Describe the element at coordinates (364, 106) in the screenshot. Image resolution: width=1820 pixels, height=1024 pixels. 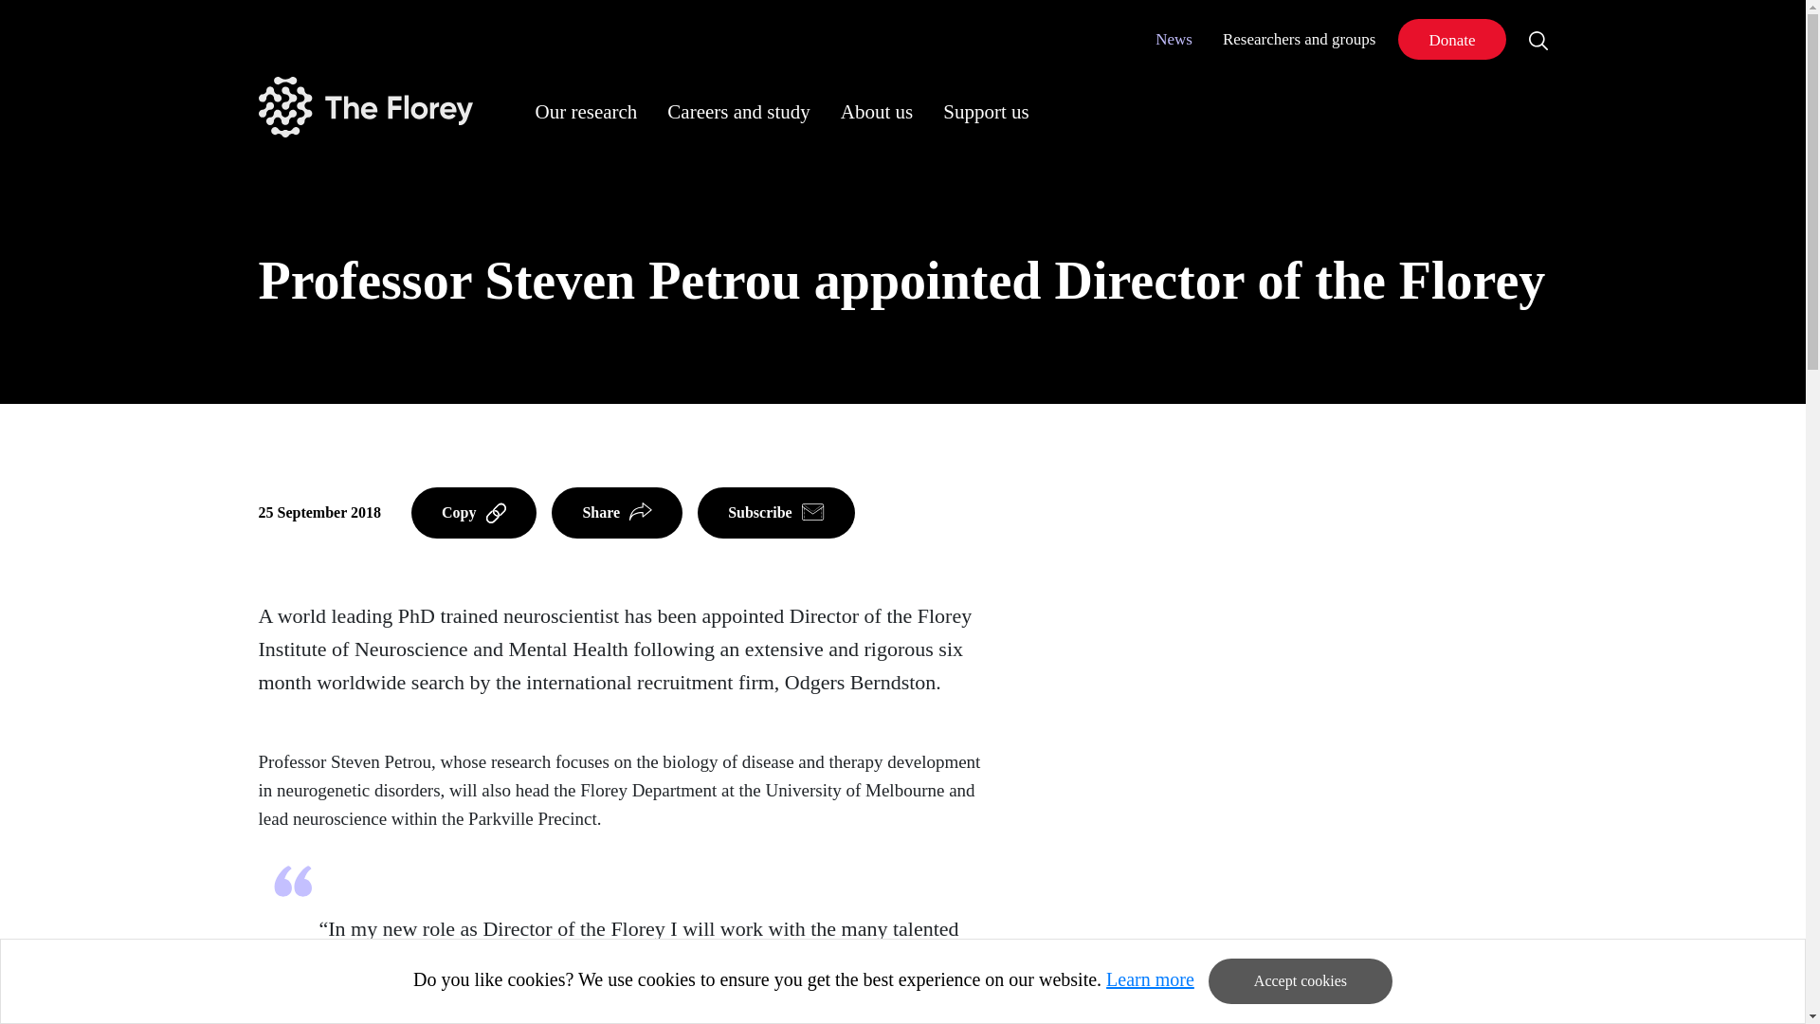
I see `The Florey` at that location.